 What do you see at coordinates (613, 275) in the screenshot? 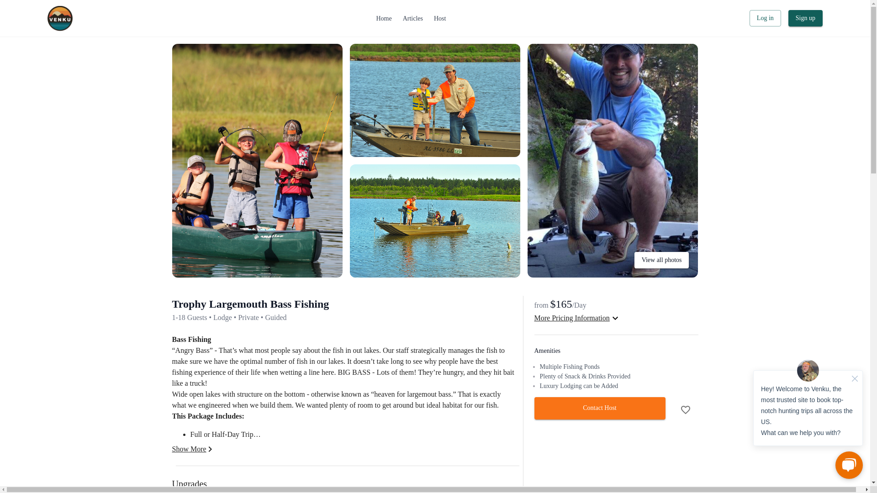
I see `View all photos` at bounding box center [613, 275].